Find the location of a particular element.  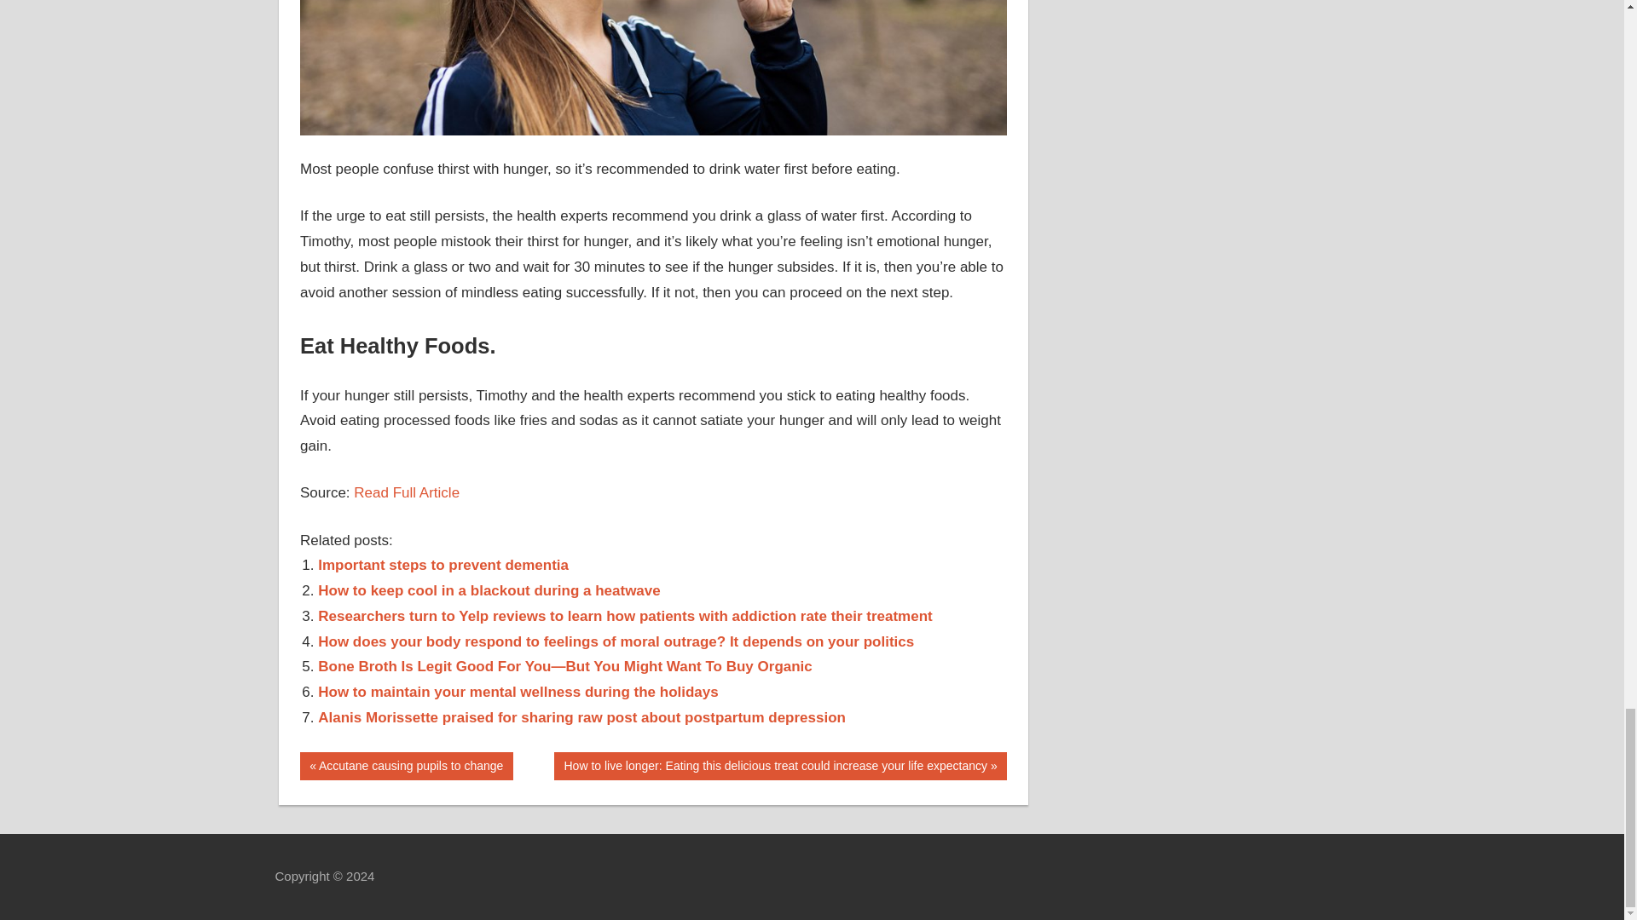

Important steps to prevent dementia is located at coordinates (323, 763).